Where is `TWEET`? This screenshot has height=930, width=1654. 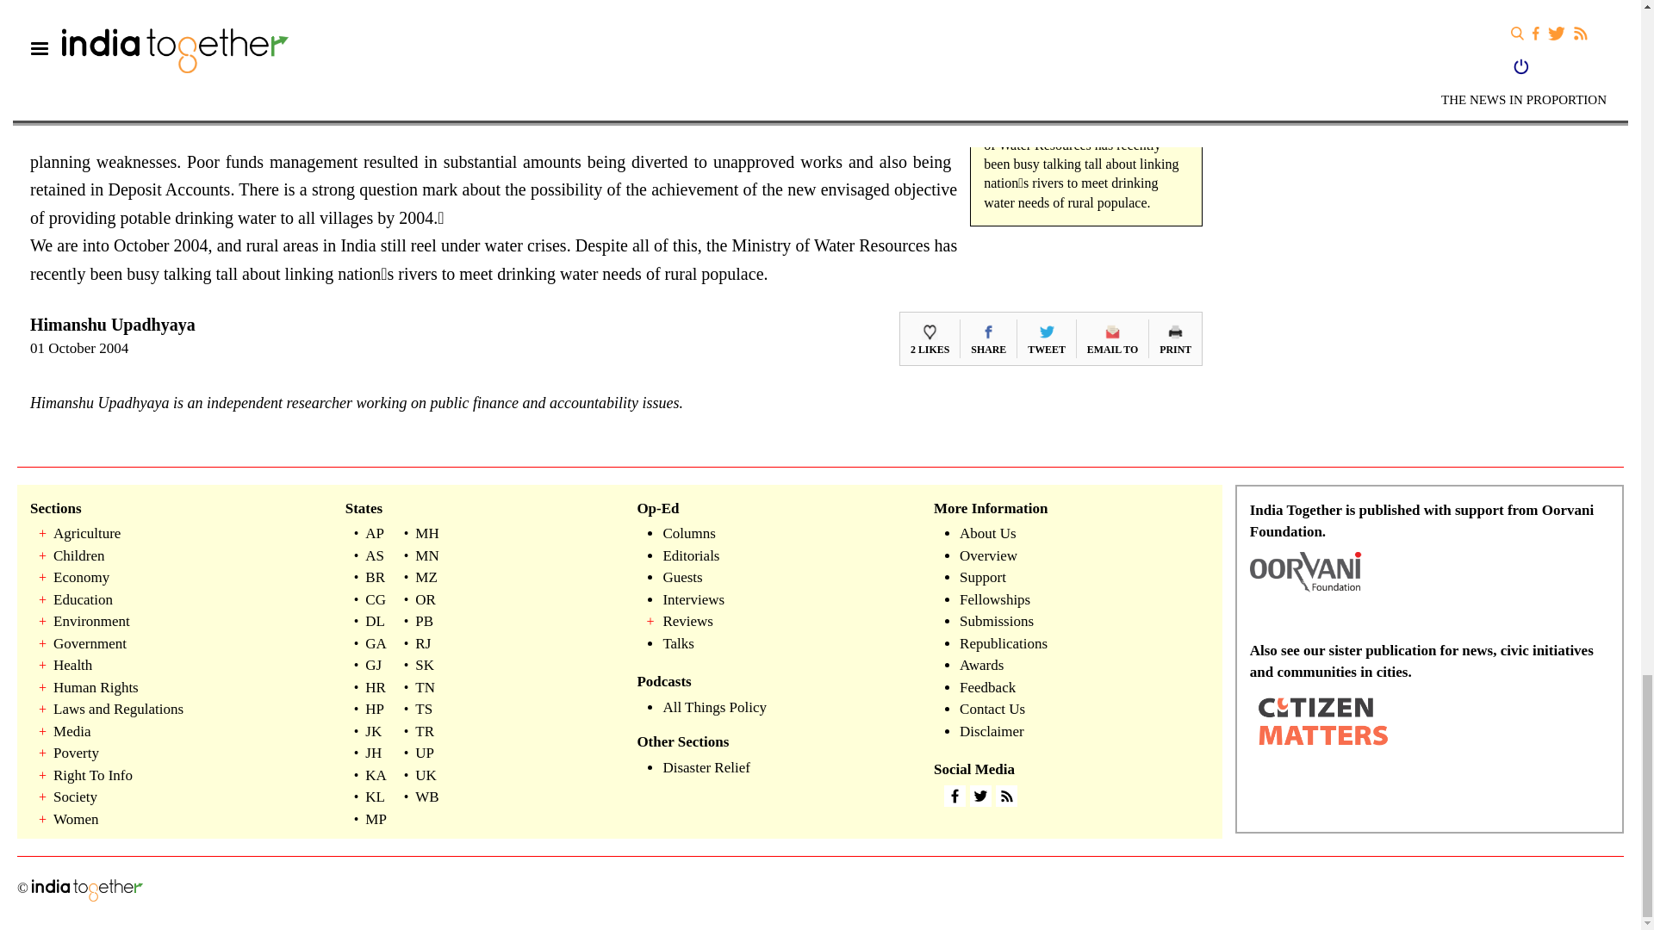
TWEET is located at coordinates (1046, 338).